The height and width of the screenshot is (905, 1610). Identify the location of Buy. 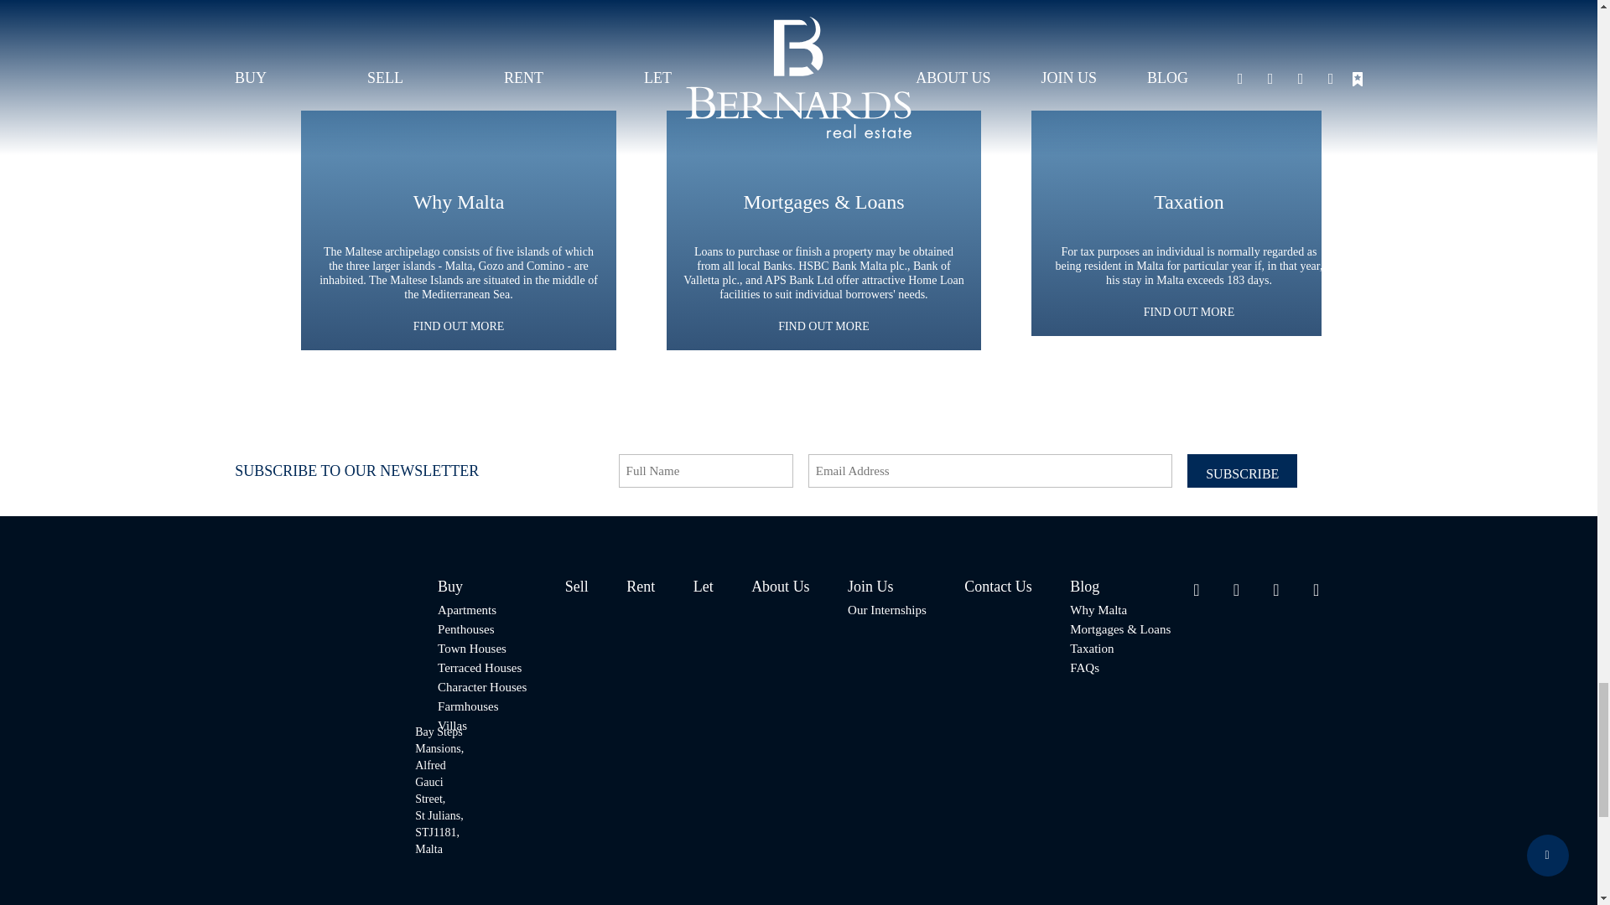
(481, 587).